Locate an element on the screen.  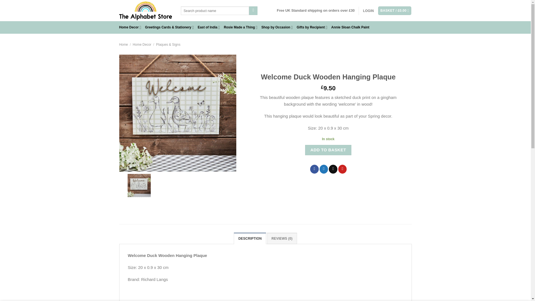
Basket is located at coordinates (395, 11).